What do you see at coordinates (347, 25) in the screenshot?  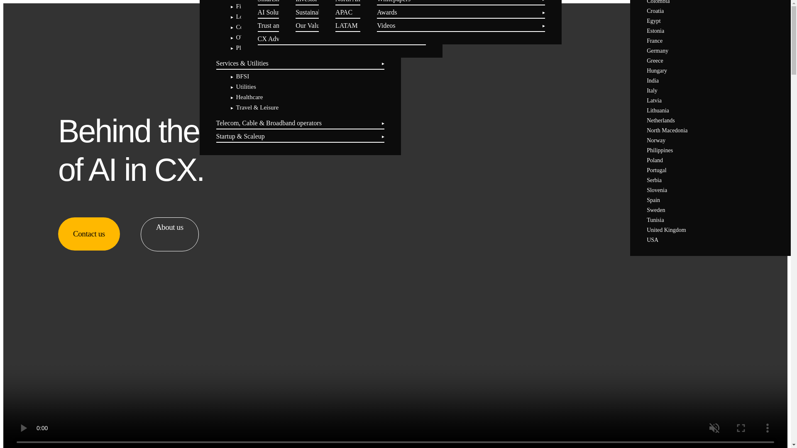 I see `LATAM` at bounding box center [347, 25].